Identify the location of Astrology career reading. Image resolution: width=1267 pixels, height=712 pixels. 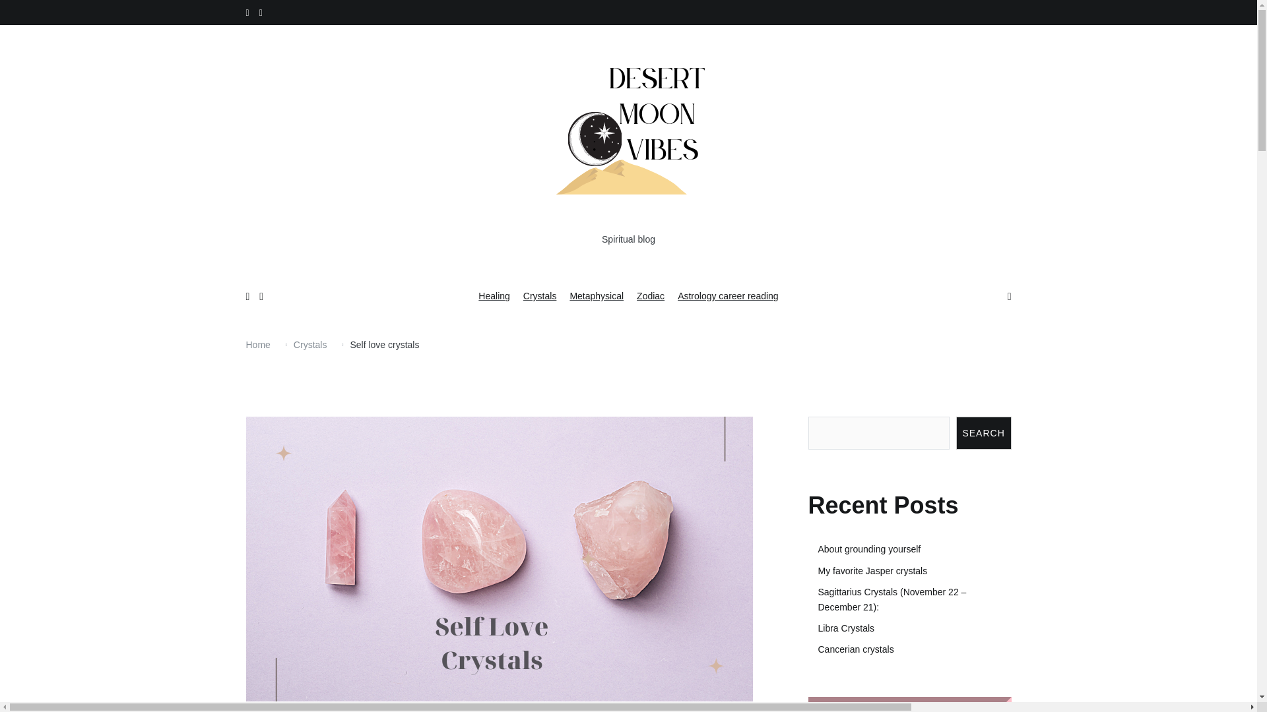
(729, 297).